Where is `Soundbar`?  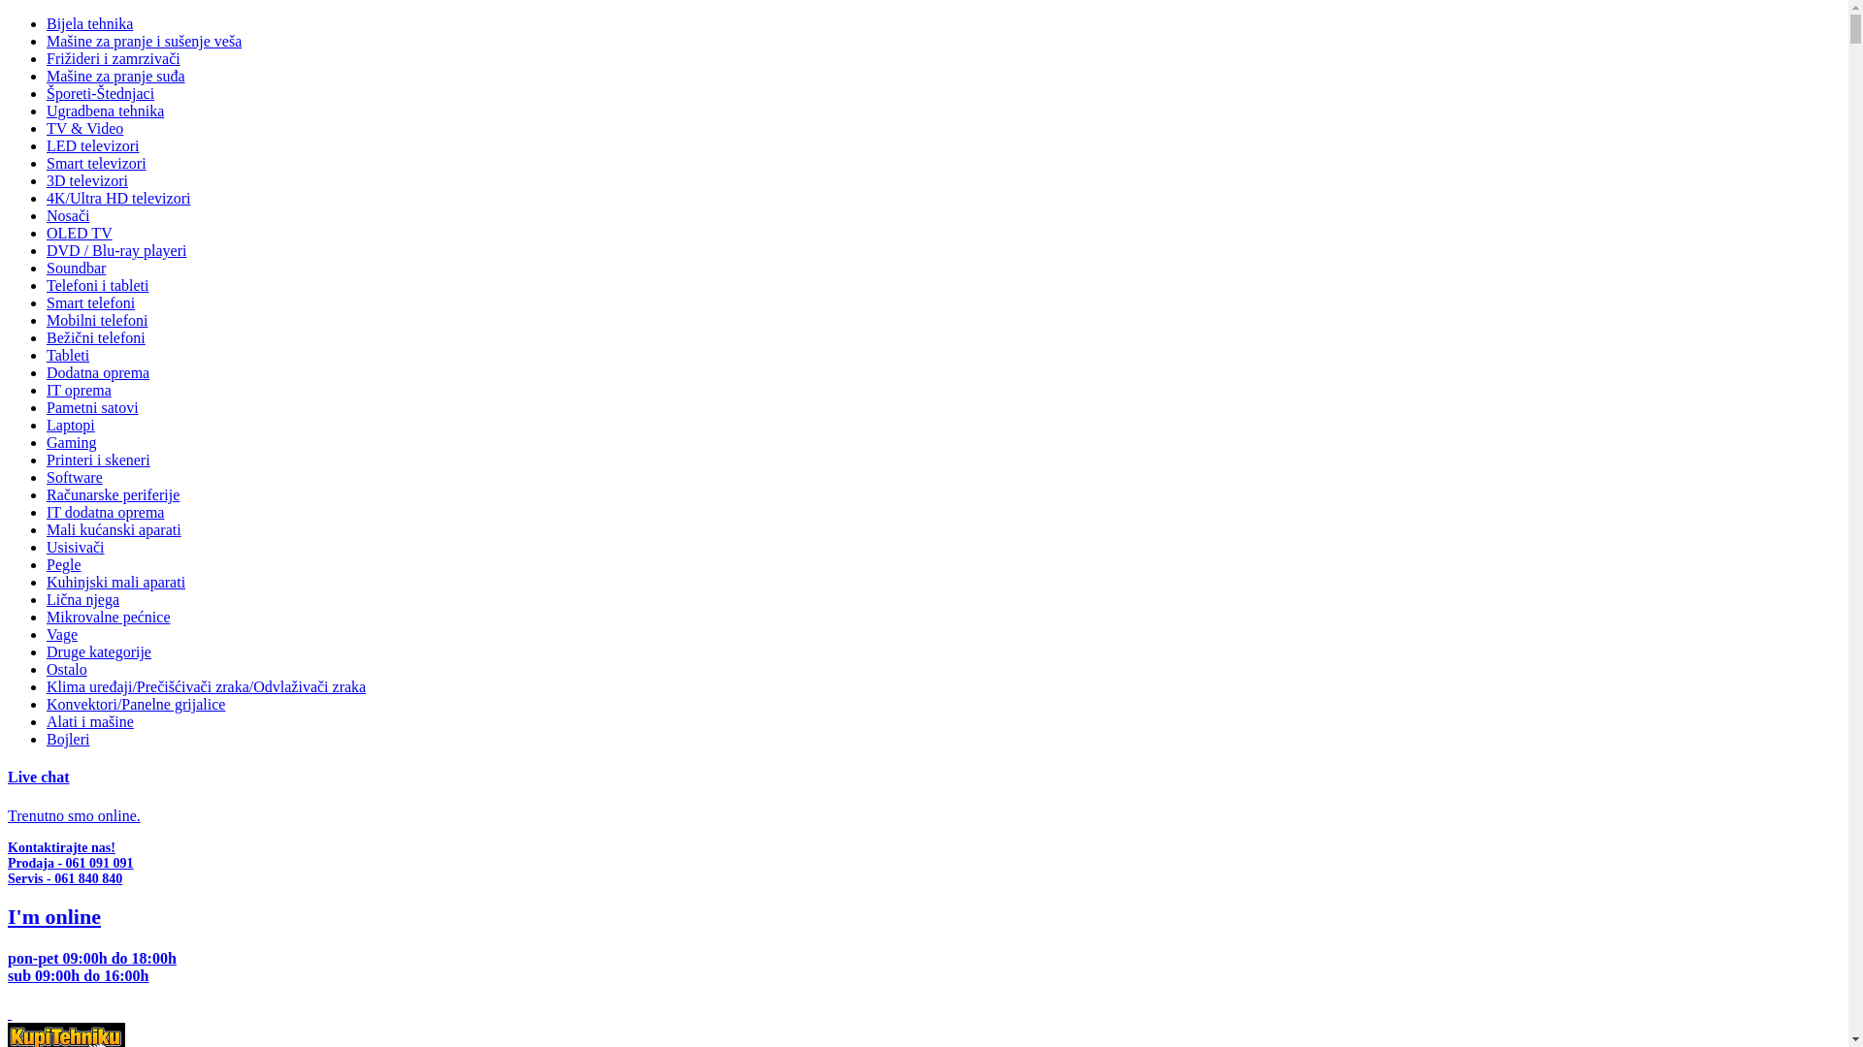
Soundbar is located at coordinates (76, 268).